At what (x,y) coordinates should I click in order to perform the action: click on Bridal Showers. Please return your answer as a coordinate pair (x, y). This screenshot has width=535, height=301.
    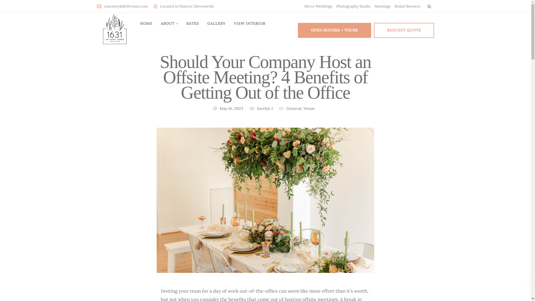
    Looking at the image, I should click on (407, 6).